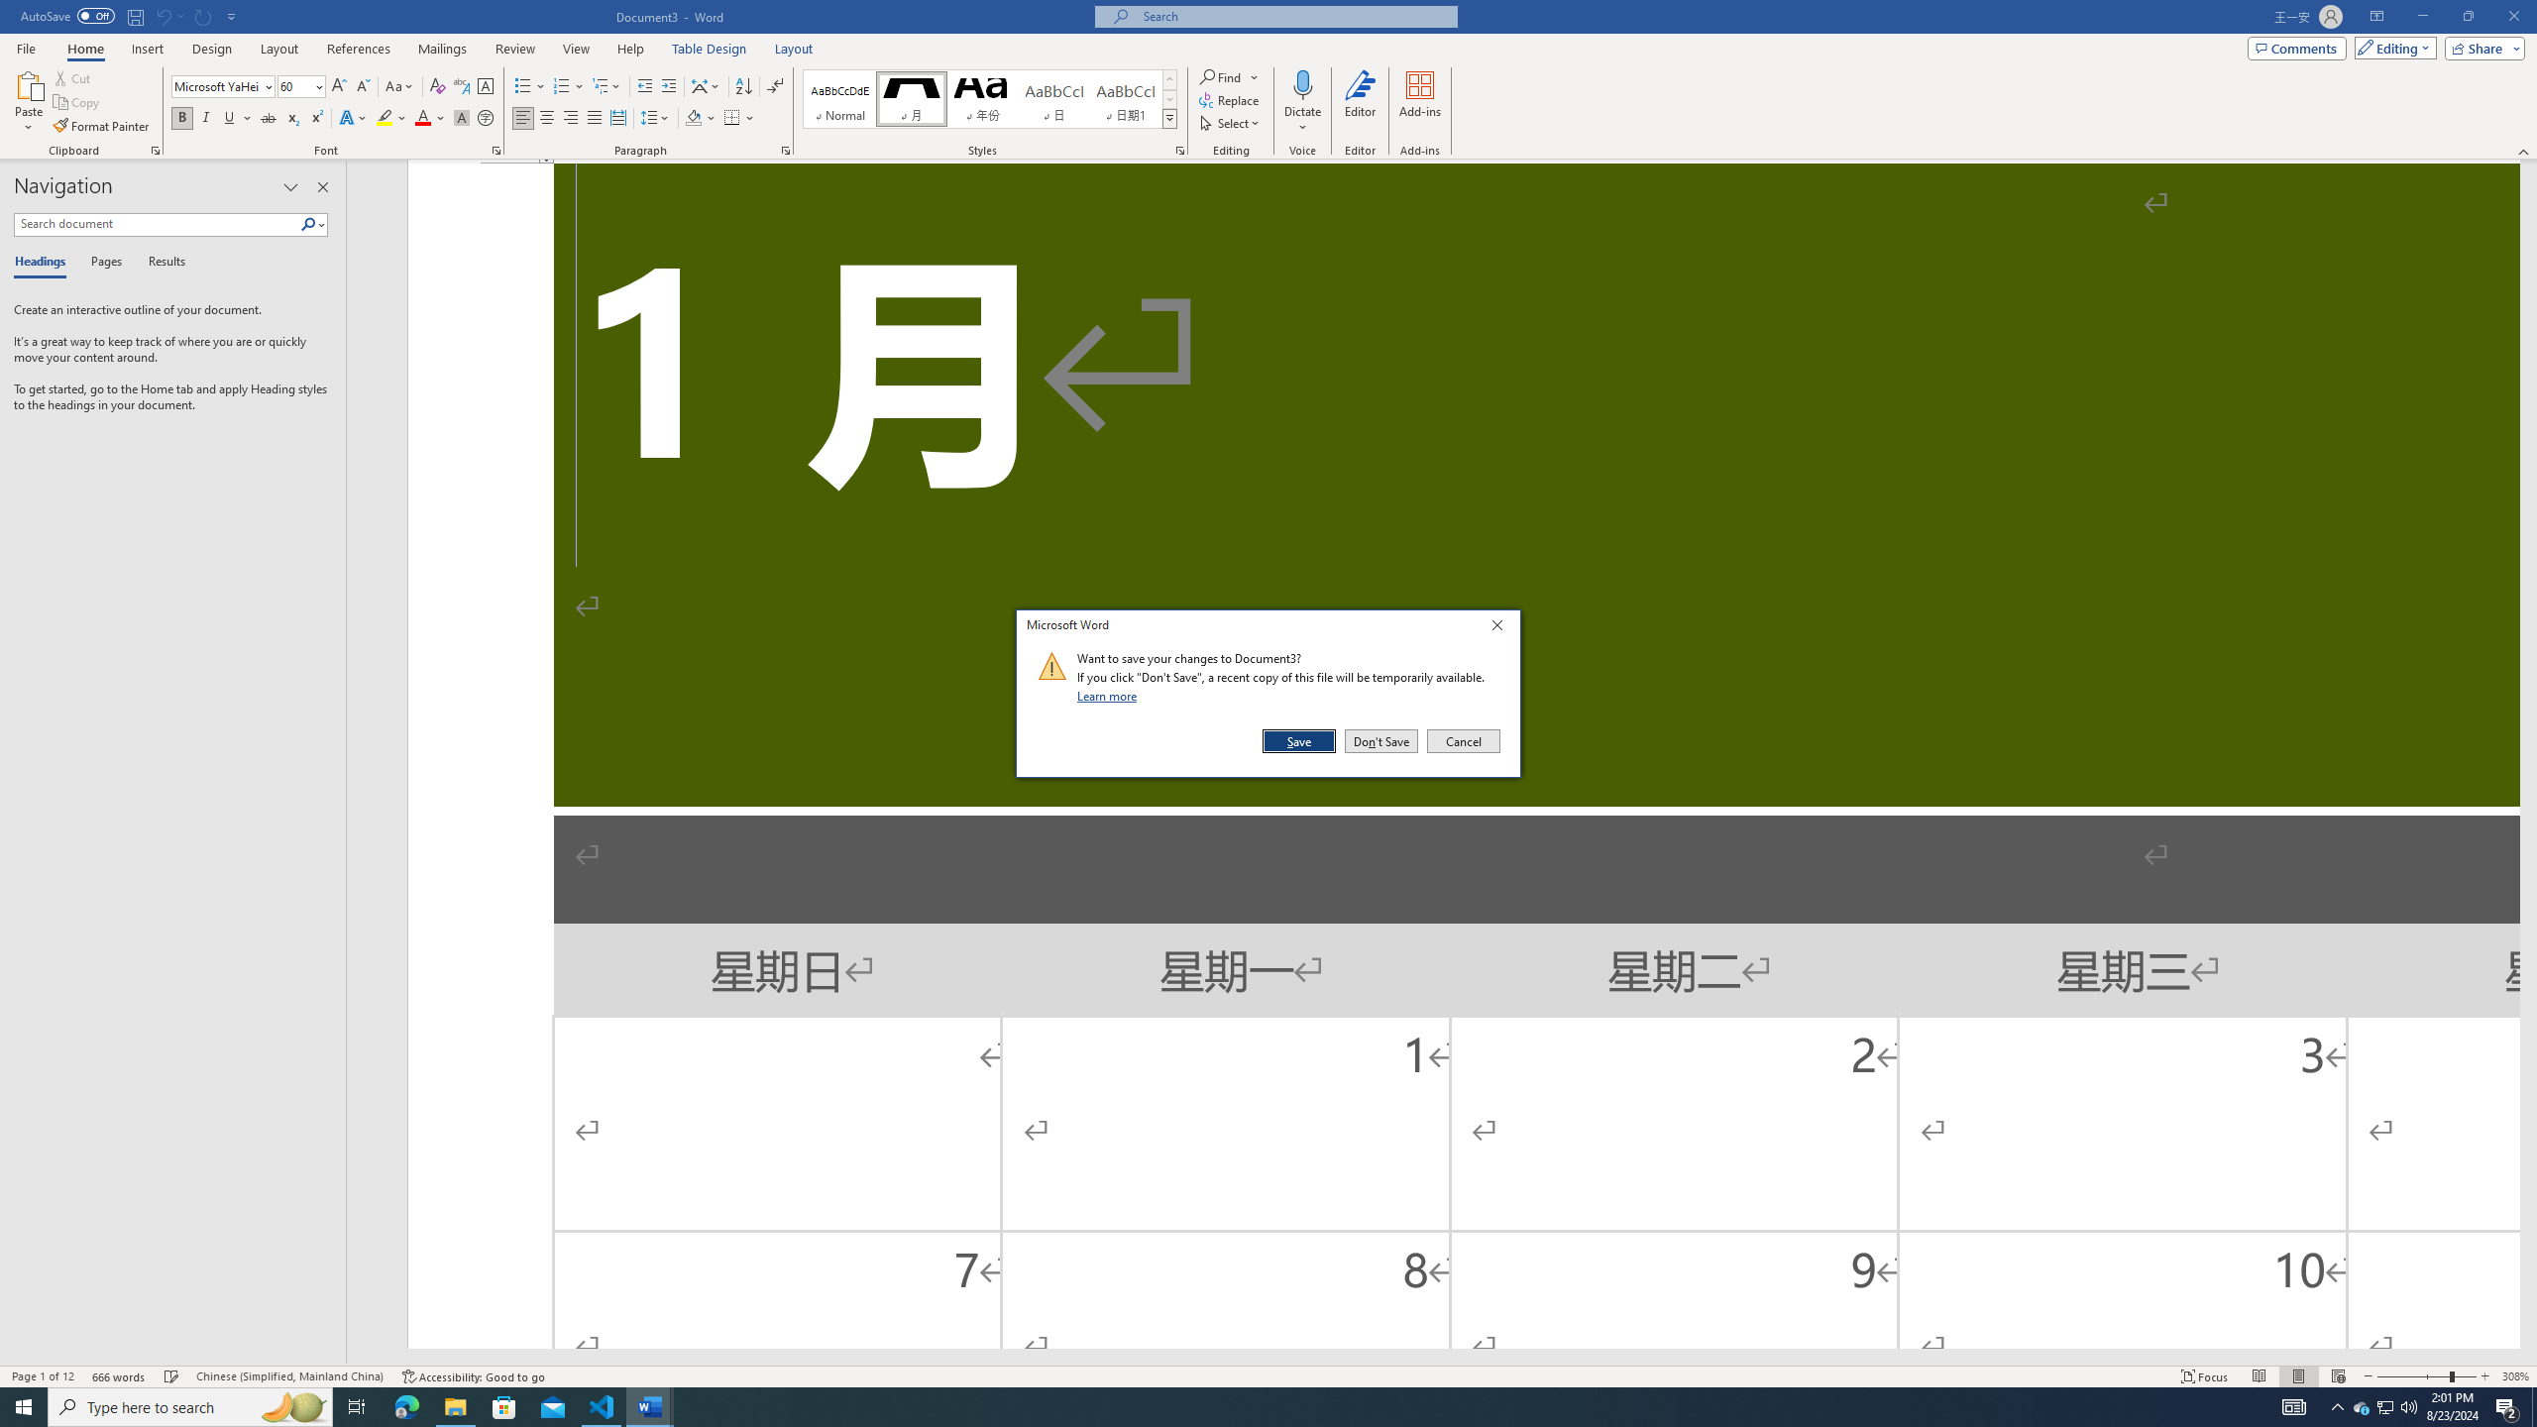  I want to click on Styles, so click(1169, 118).